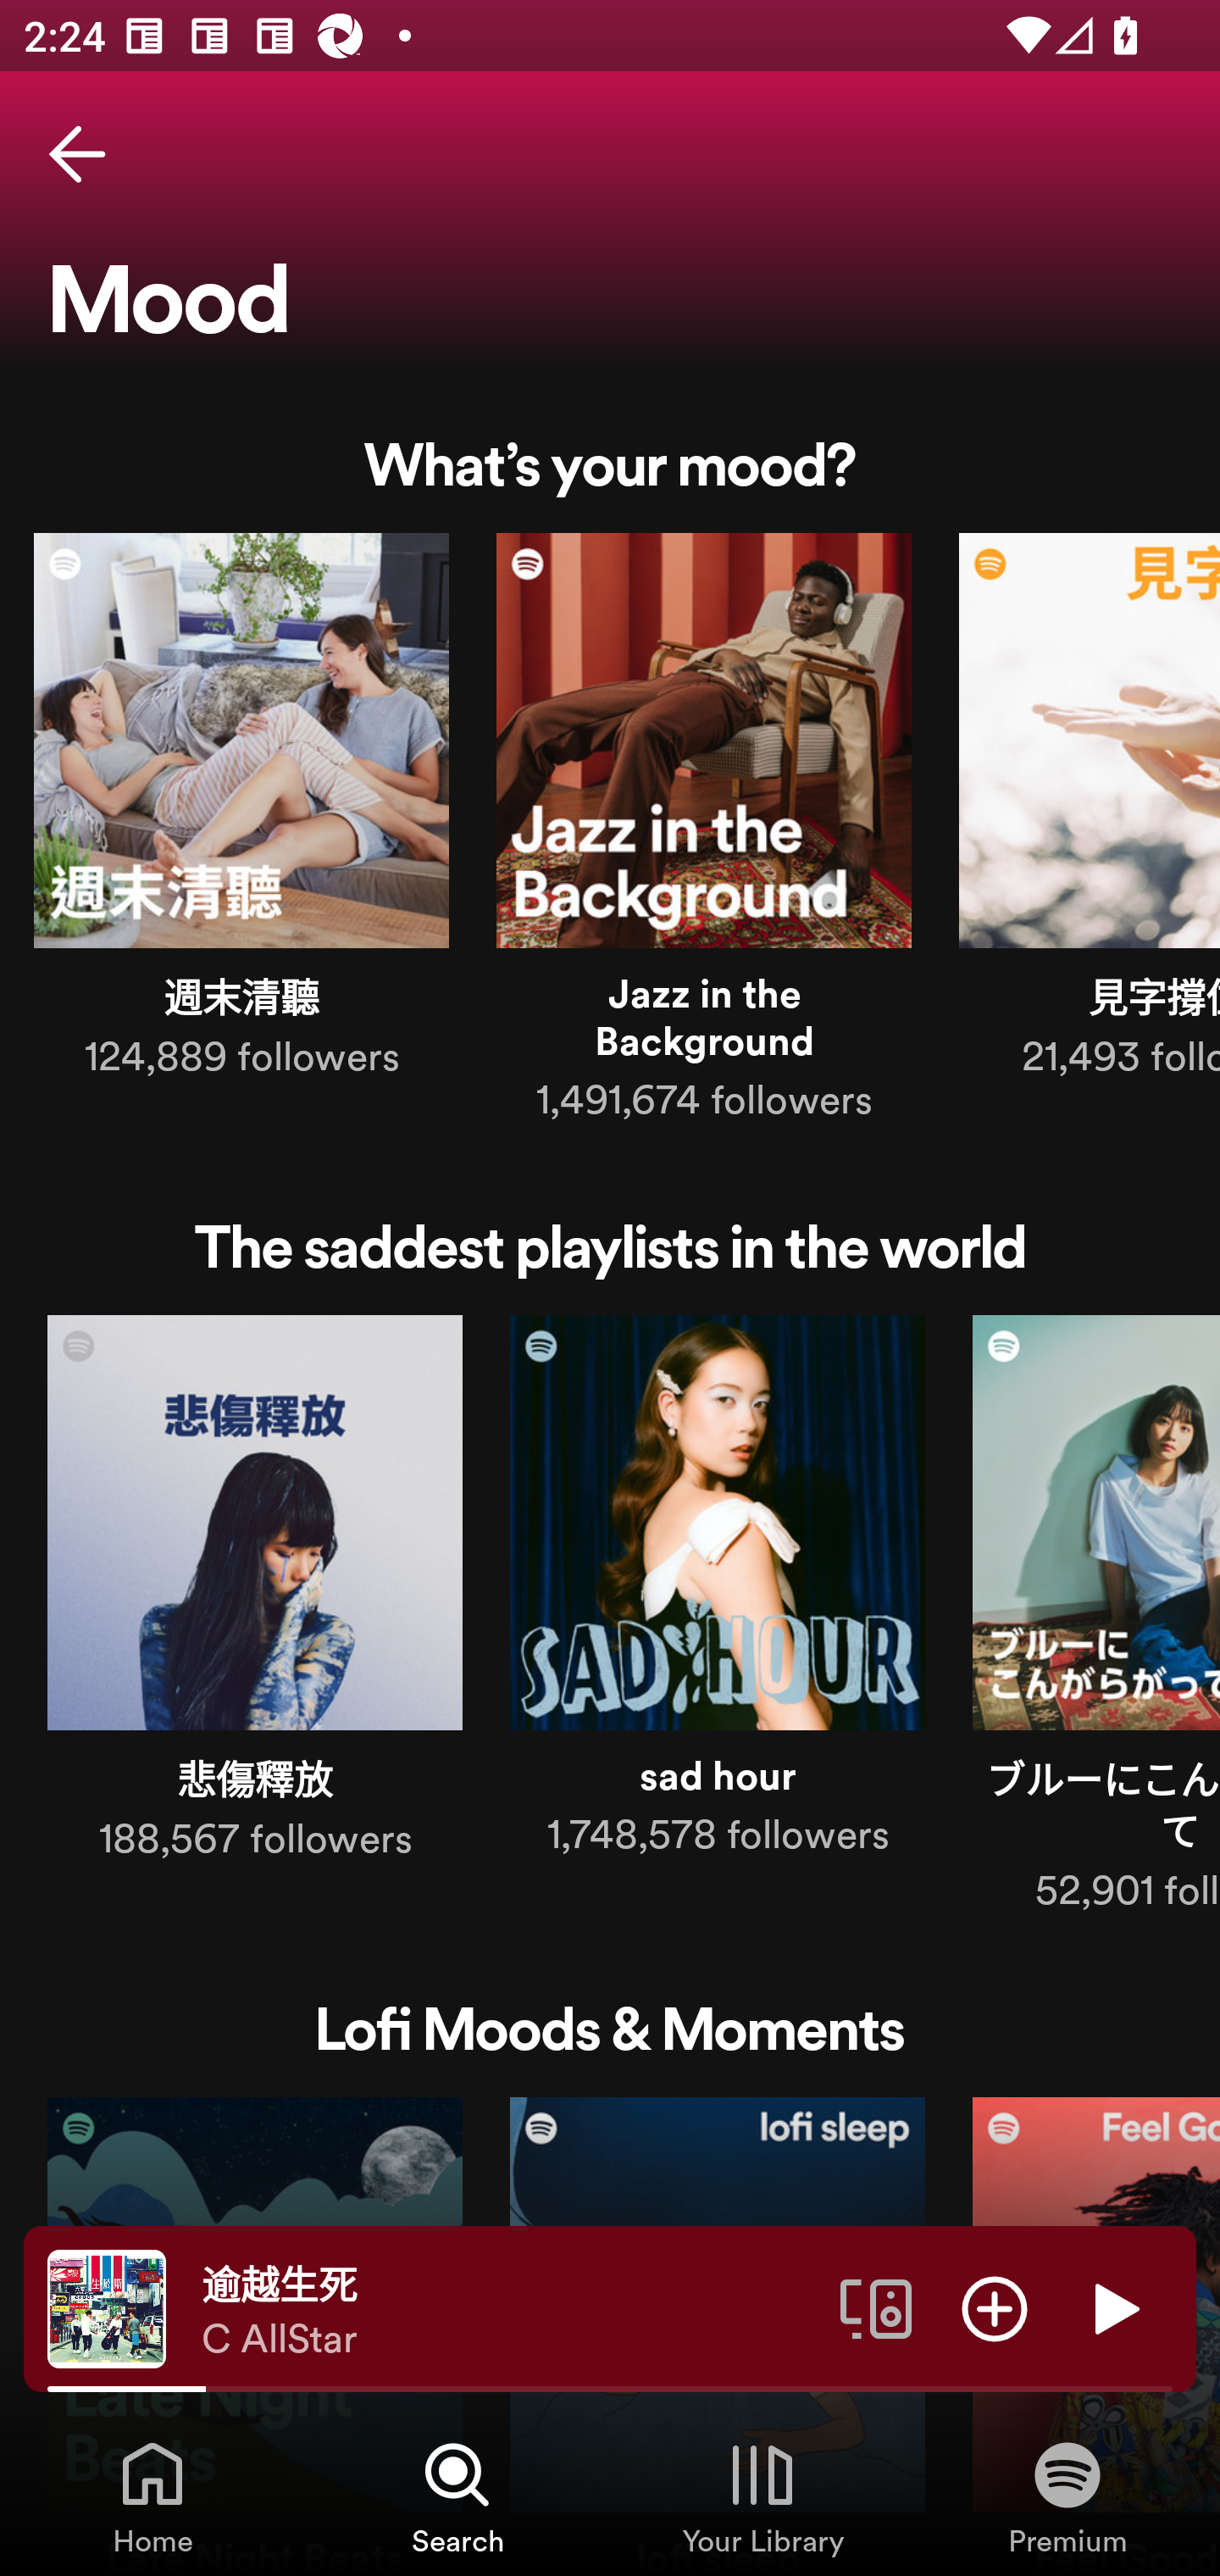 Image resolution: width=1220 pixels, height=2576 pixels. What do you see at coordinates (254, 1596) in the screenshot?
I see `悲傷釋放
188,567 followers 悲傷釋放 188,567 followers` at bounding box center [254, 1596].